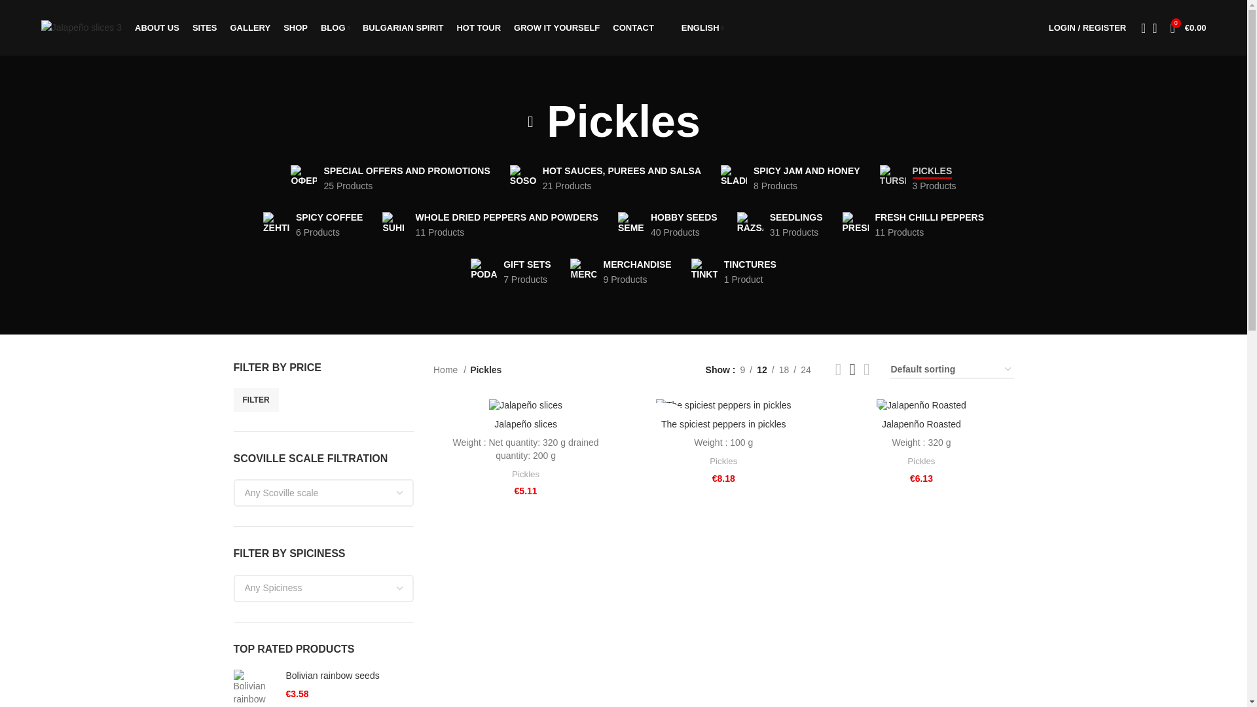 The image size is (1257, 707). Describe the element at coordinates (403, 27) in the screenshot. I see `GROW IT YOURSELF` at that location.